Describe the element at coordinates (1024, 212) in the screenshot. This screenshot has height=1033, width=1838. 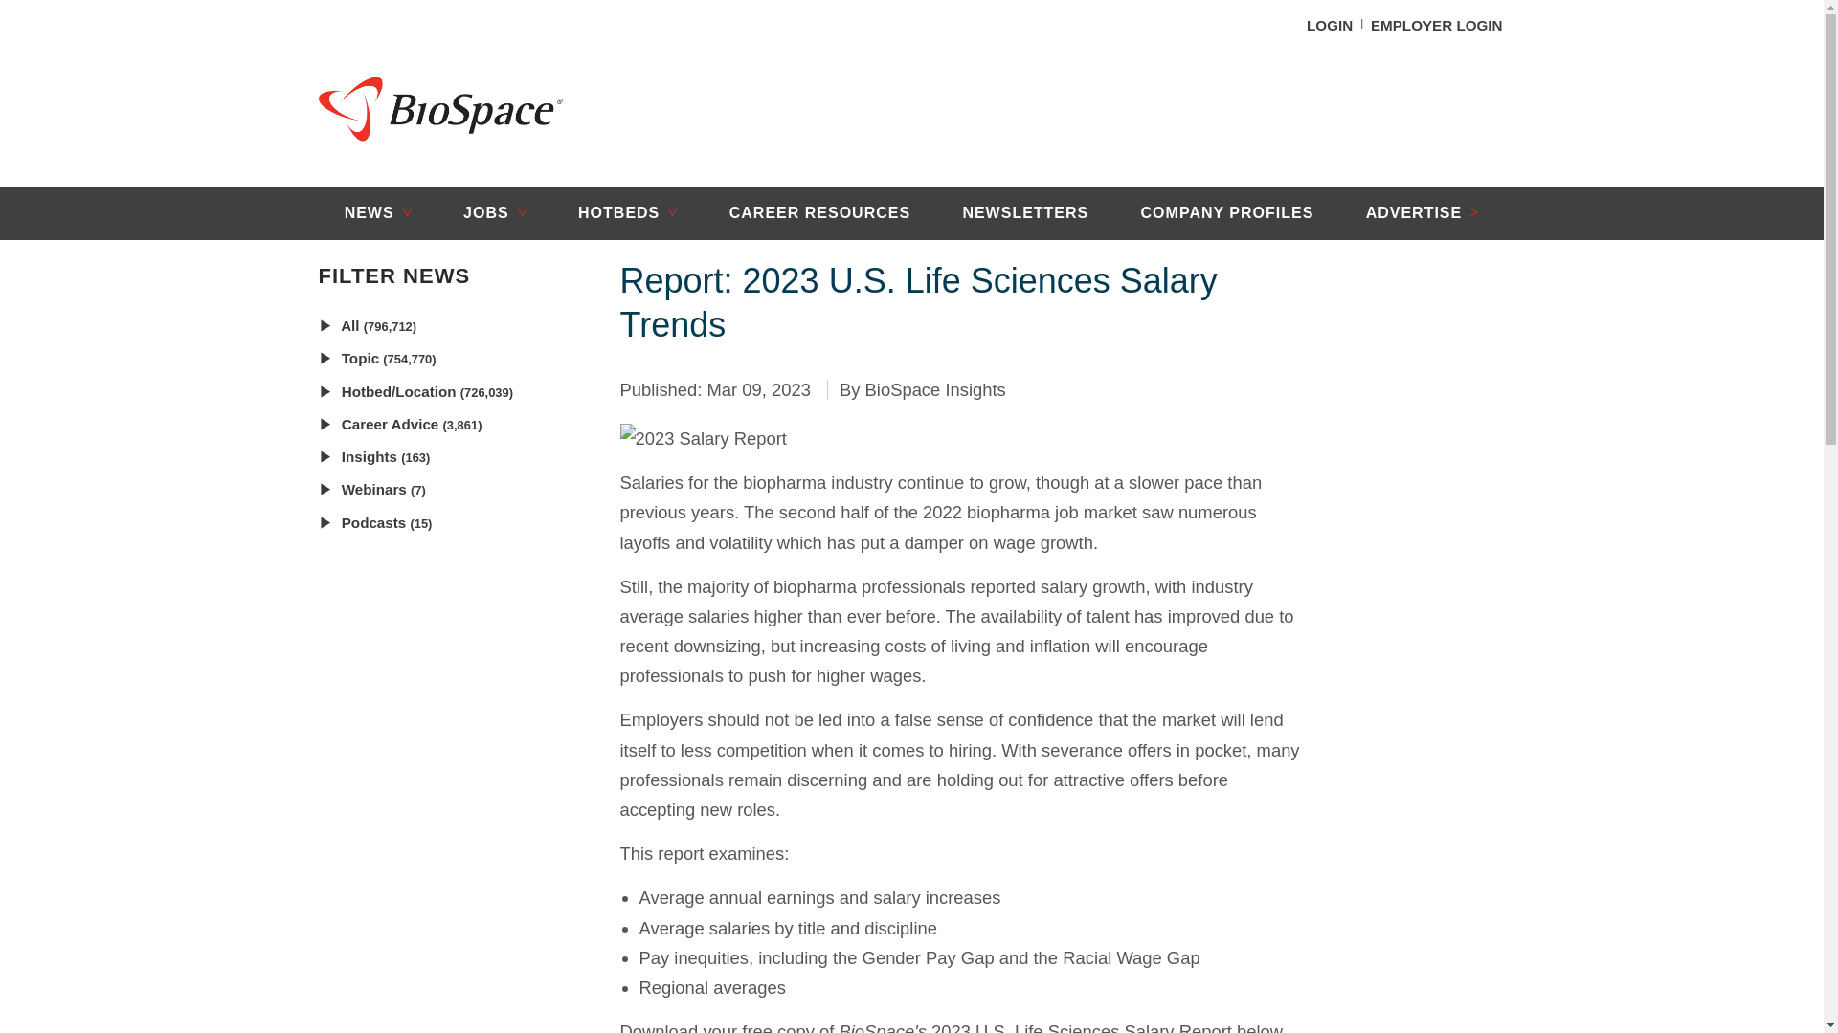
I see `NEWSLETTERS` at that location.